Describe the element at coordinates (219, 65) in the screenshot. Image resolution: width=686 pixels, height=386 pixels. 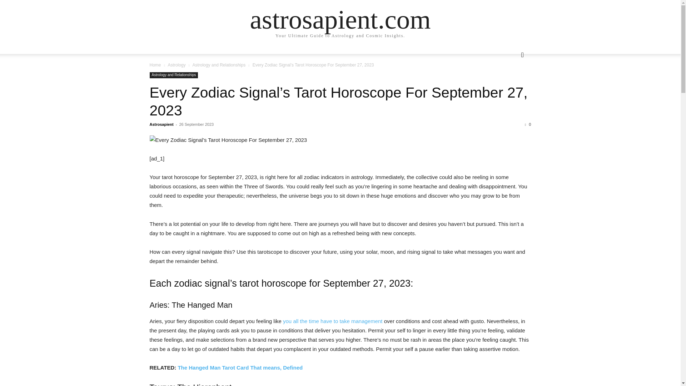
I see `View all posts in Astrology and Relationships` at that location.